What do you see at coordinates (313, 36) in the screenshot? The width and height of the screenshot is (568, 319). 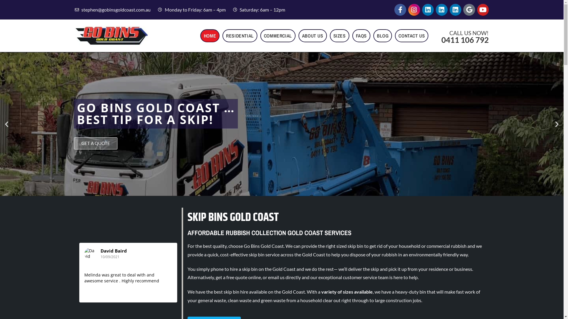 I see `ABOUT US` at bounding box center [313, 36].